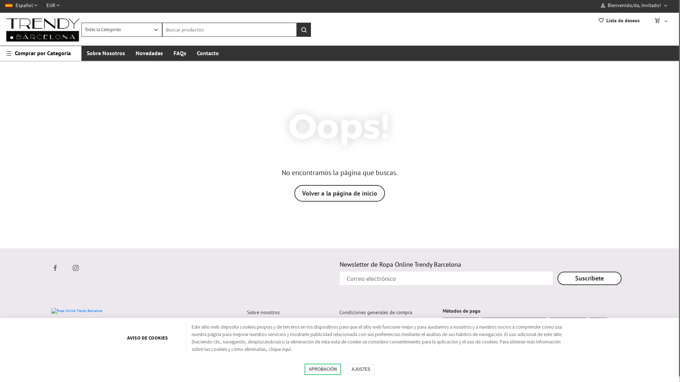 This screenshot has width=680, height=382. I want to click on Aviso legal, so click(351, 323).